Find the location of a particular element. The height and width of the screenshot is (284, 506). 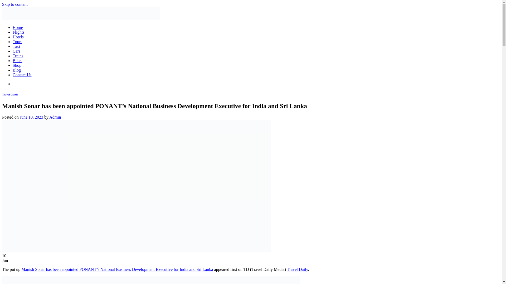

Taxi is located at coordinates (16, 46).